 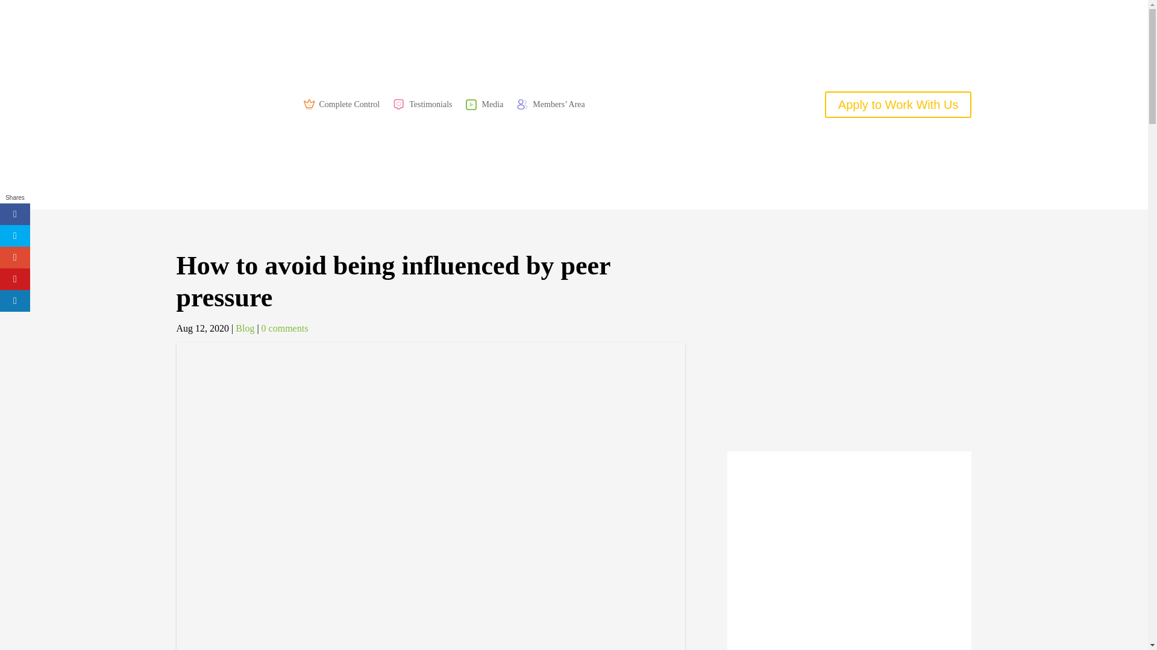 I want to click on Apply to Work With Us, so click(x=898, y=105).